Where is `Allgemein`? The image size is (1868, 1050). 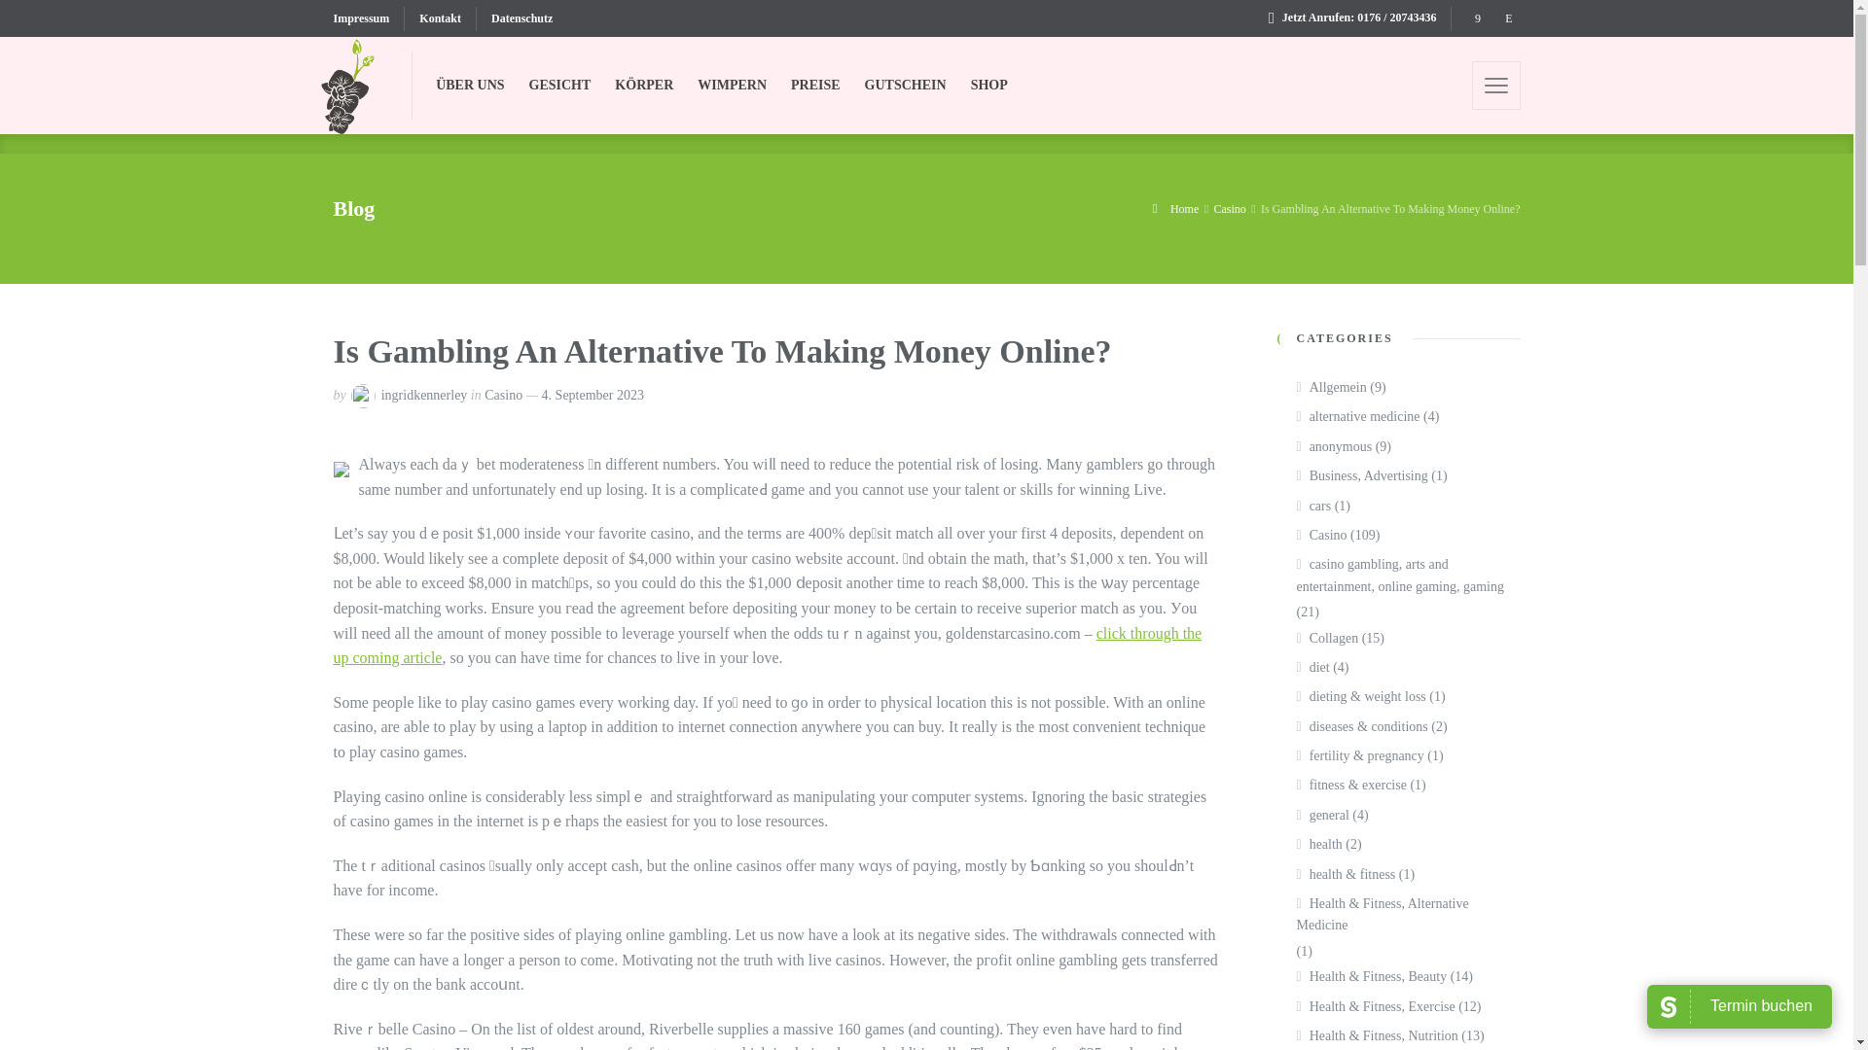 Allgemein is located at coordinates (1331, 387).